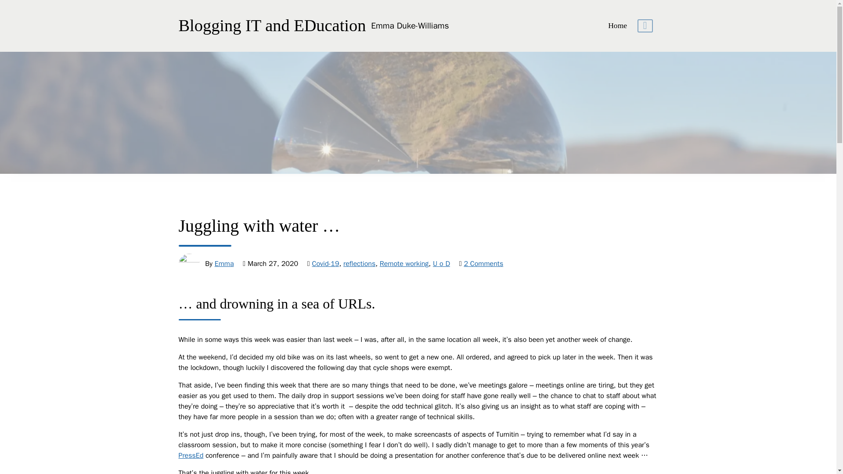 This screenshot has width=843, height=474. What do you see at coordinates (224, 263) in the screenshot?
I see `Emma` at bounding box center [224, 263].